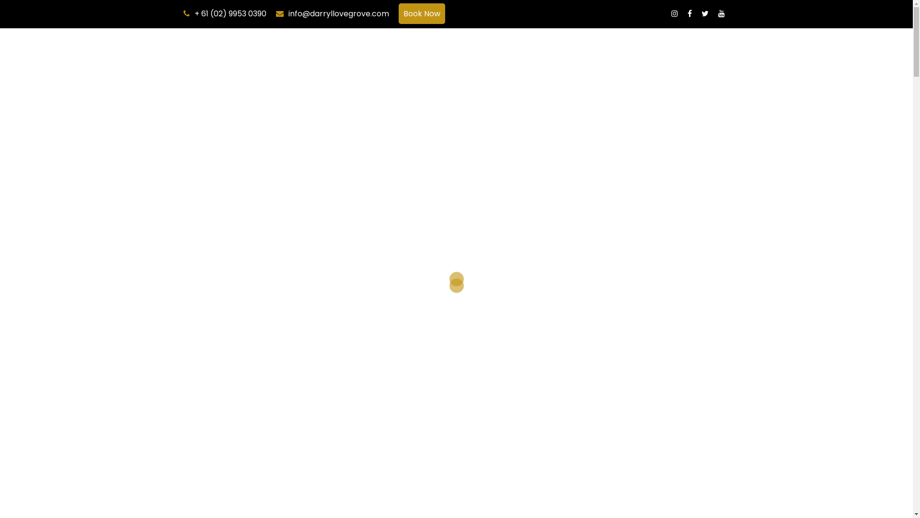  I want to click on TAILORED
SHOWS, so click(494, 53).